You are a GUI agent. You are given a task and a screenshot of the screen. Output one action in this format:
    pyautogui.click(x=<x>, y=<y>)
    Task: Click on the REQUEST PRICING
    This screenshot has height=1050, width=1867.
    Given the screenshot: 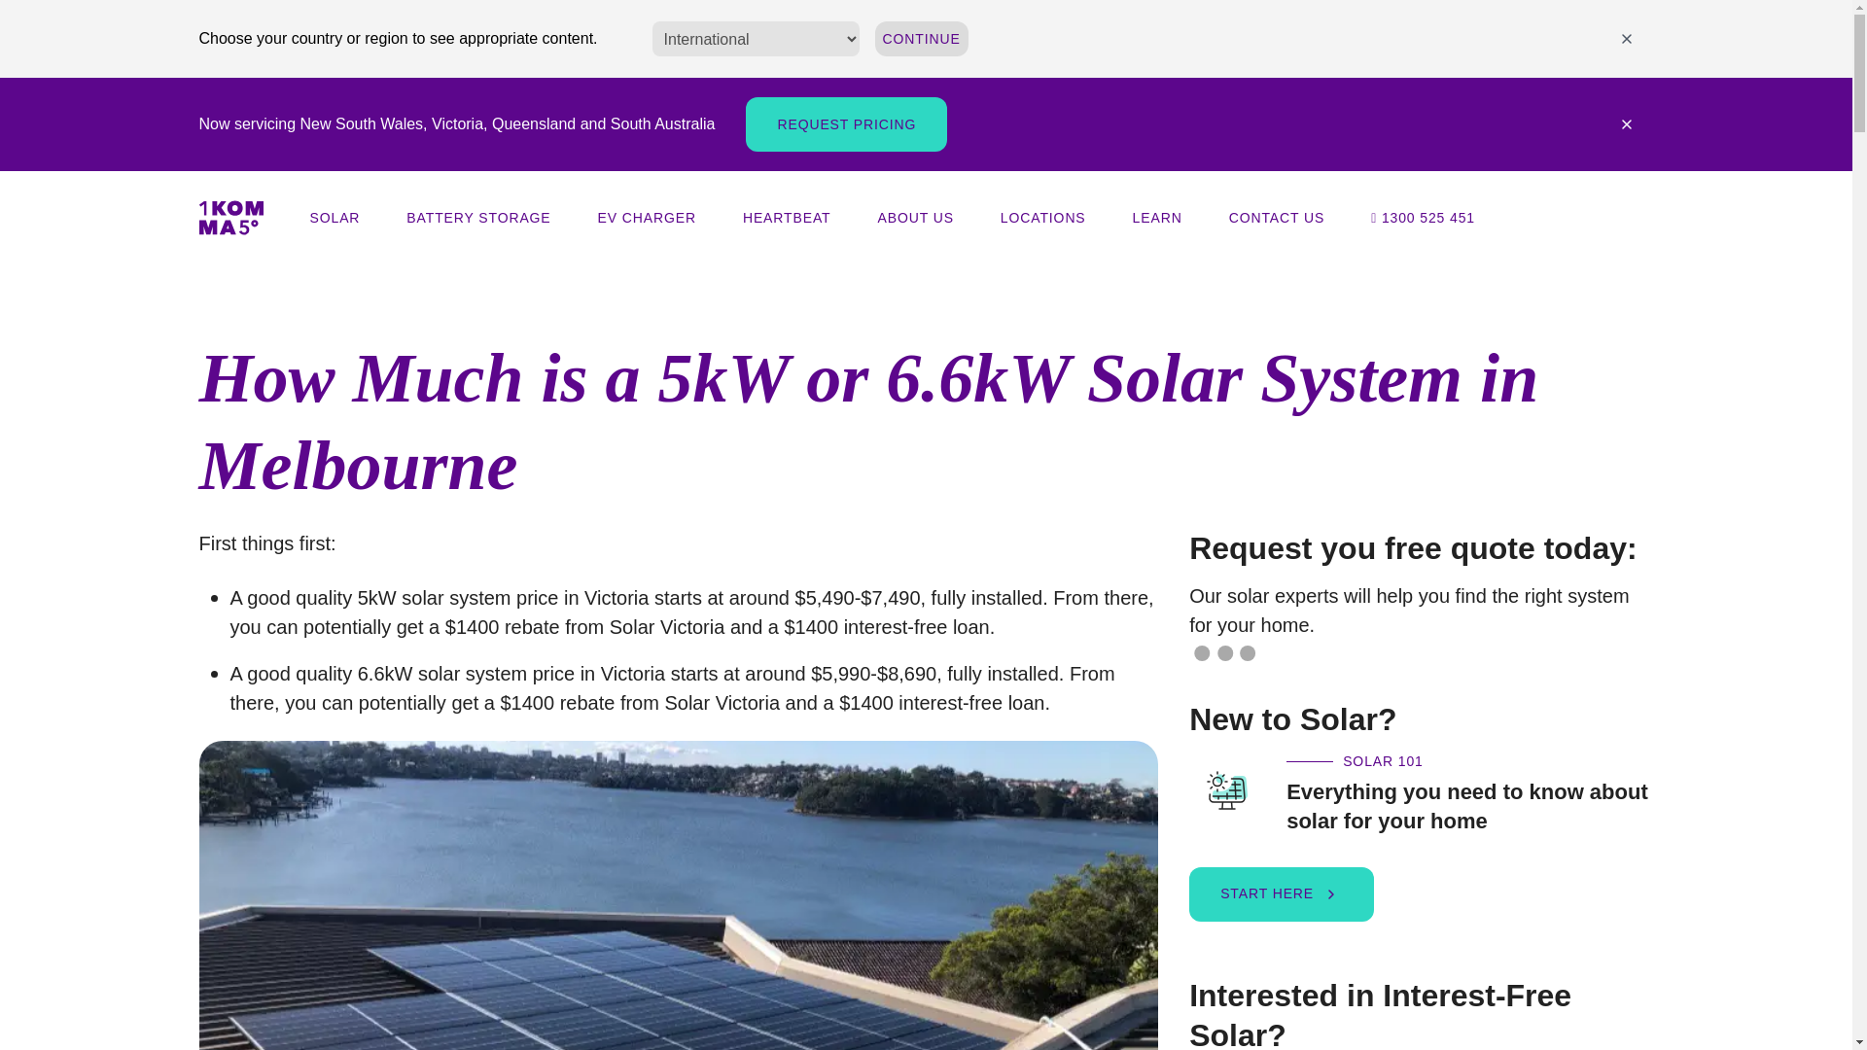 What is the action you would take?
    pyautogui.click(x=846, y=124)
    